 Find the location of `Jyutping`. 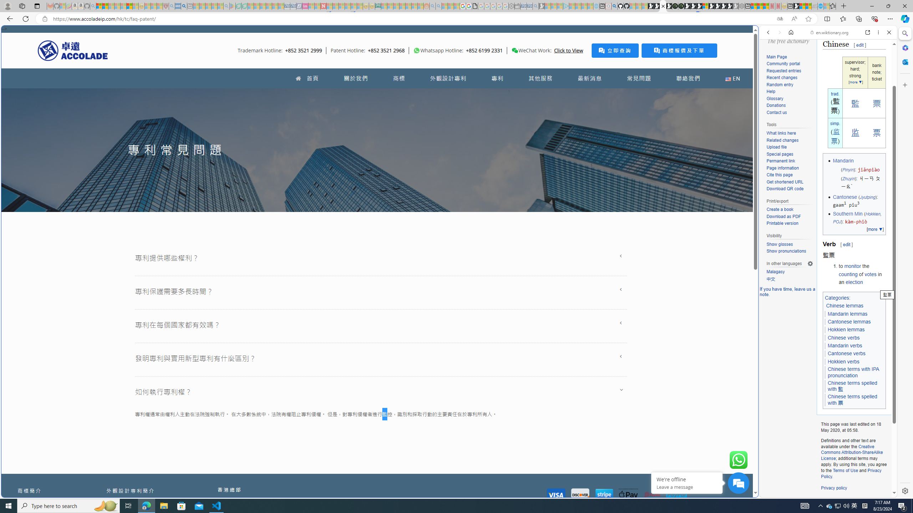

Jyutping is located at coordinates (867, 197).